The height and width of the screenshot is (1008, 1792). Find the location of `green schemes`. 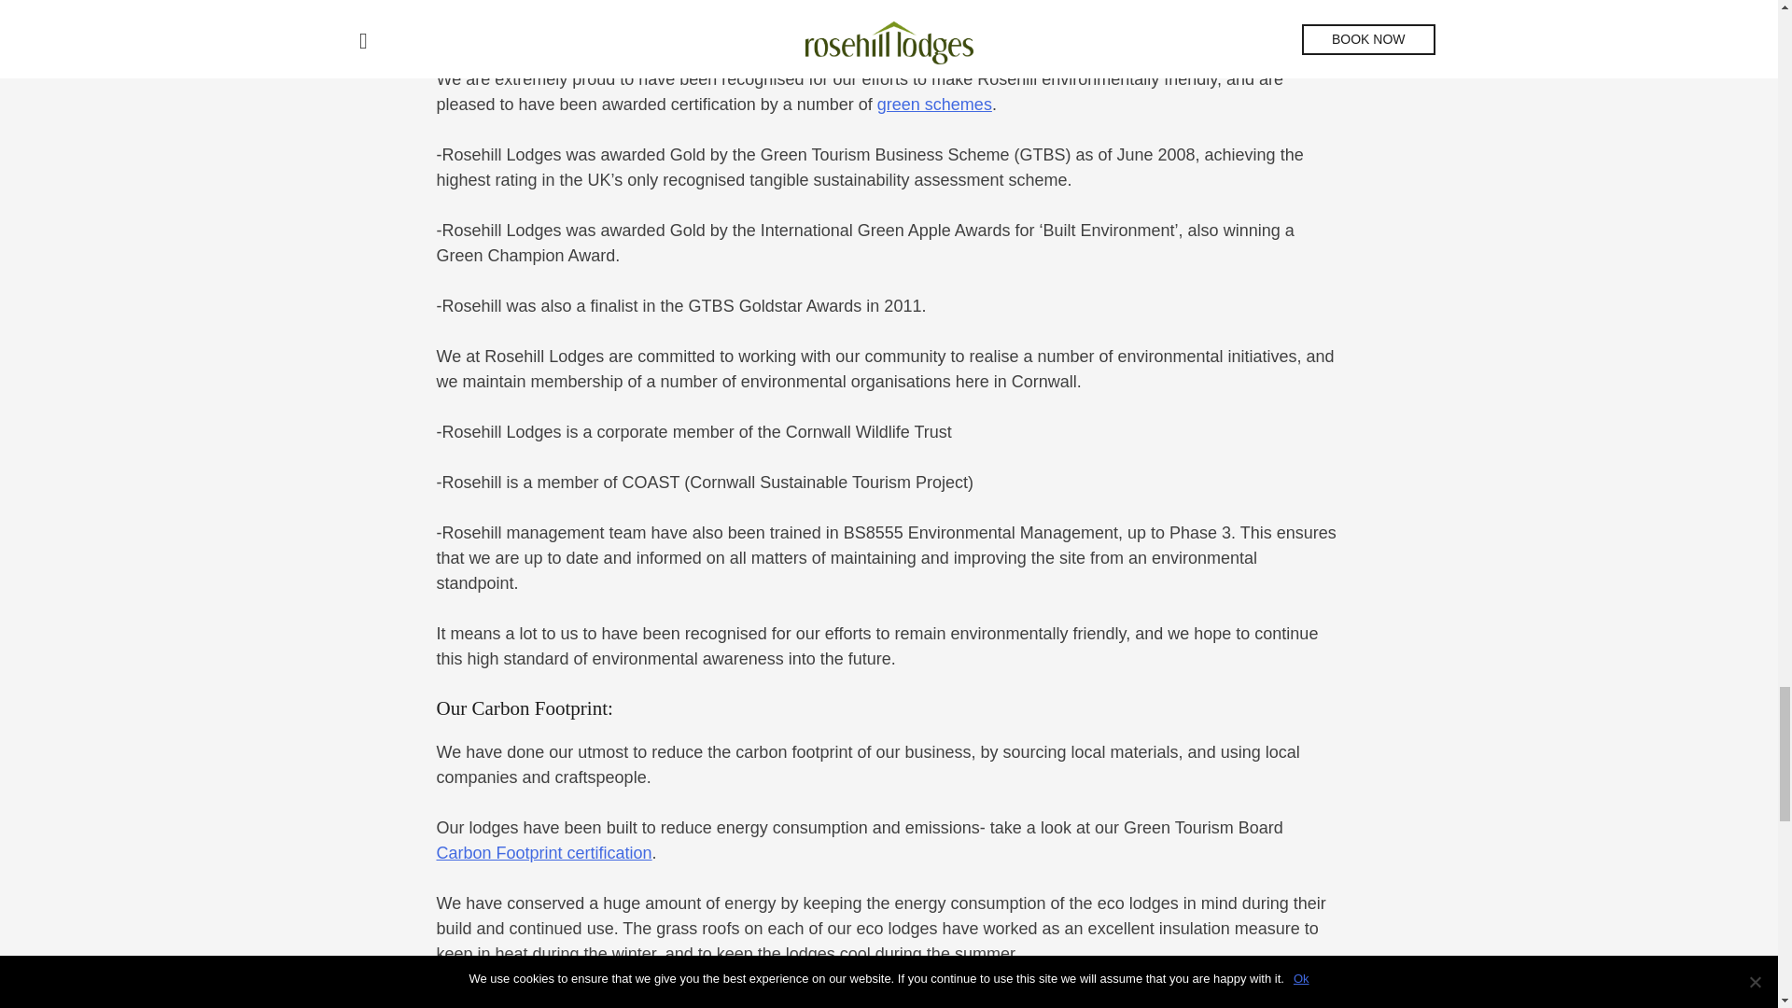

green schemes is located at coordinates (935, 105).